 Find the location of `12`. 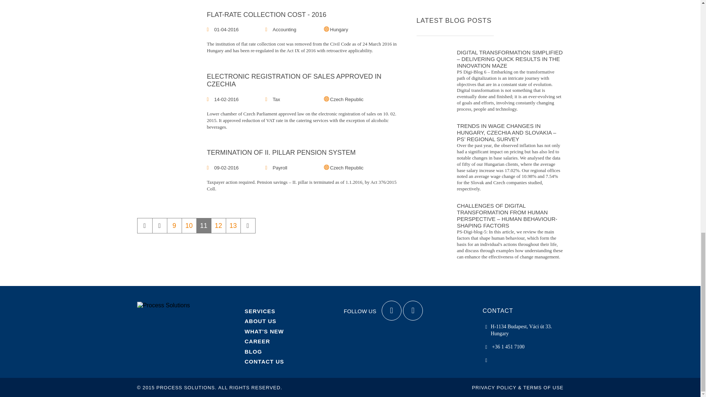

12 is located at coordinates (218, 226).